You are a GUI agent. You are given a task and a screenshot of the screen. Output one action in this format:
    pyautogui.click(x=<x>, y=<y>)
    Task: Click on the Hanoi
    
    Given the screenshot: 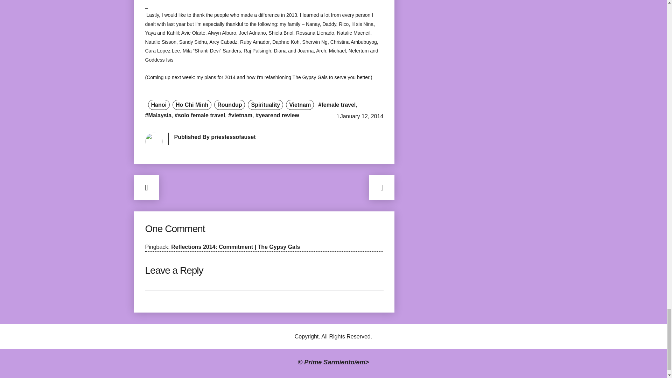 What is the action you would take?
    pyautogui.click(x=158, y=105)
    